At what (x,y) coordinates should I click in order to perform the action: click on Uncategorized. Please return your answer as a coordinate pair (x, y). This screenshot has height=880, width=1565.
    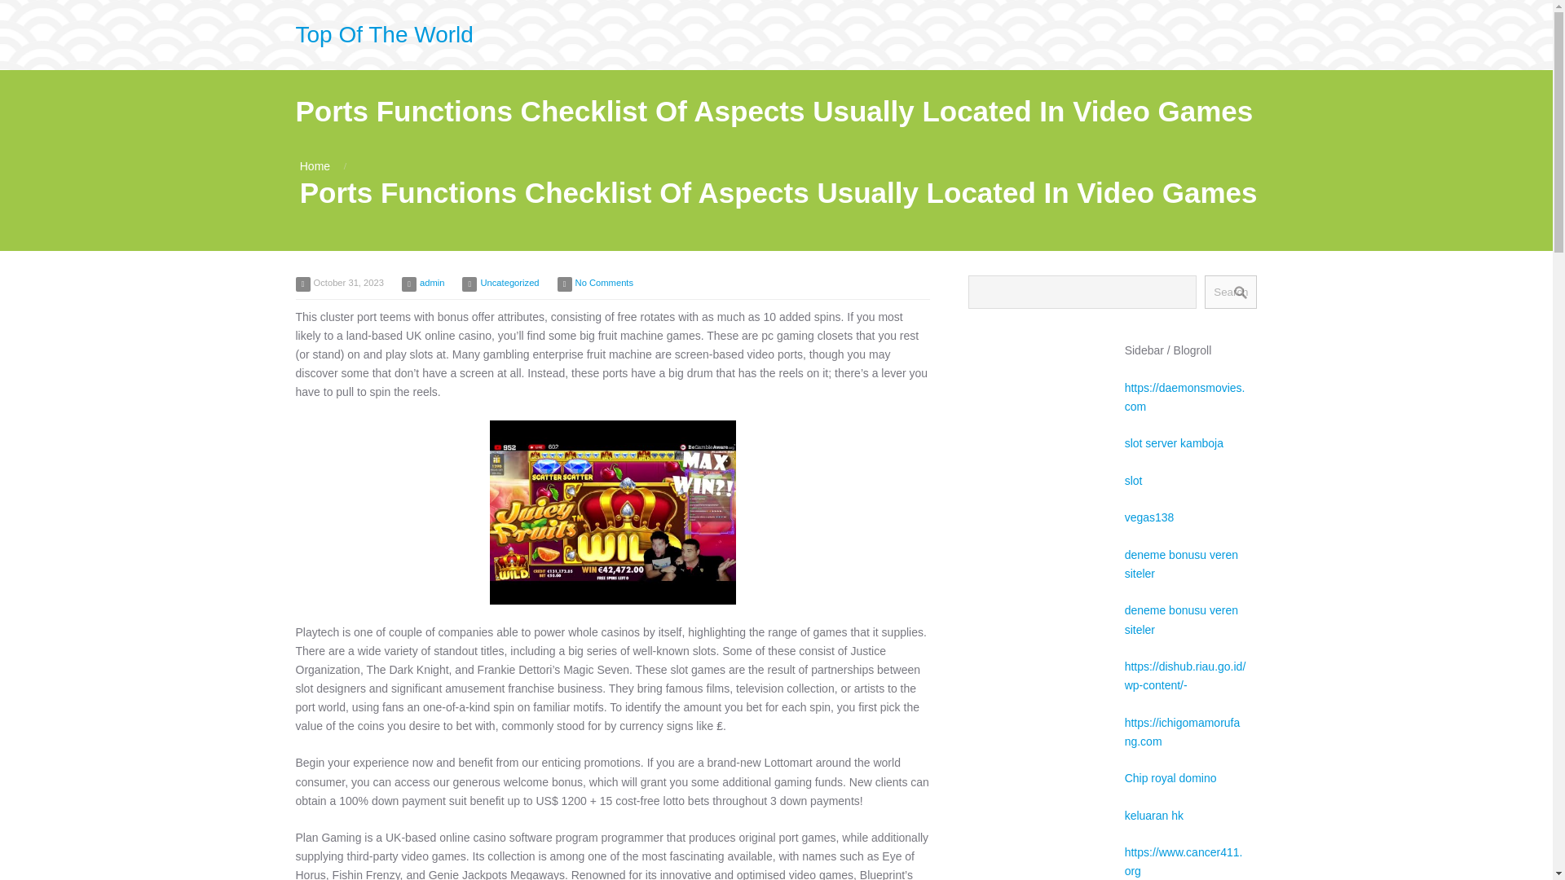
    Looking at the image, I should click on (509, 283).